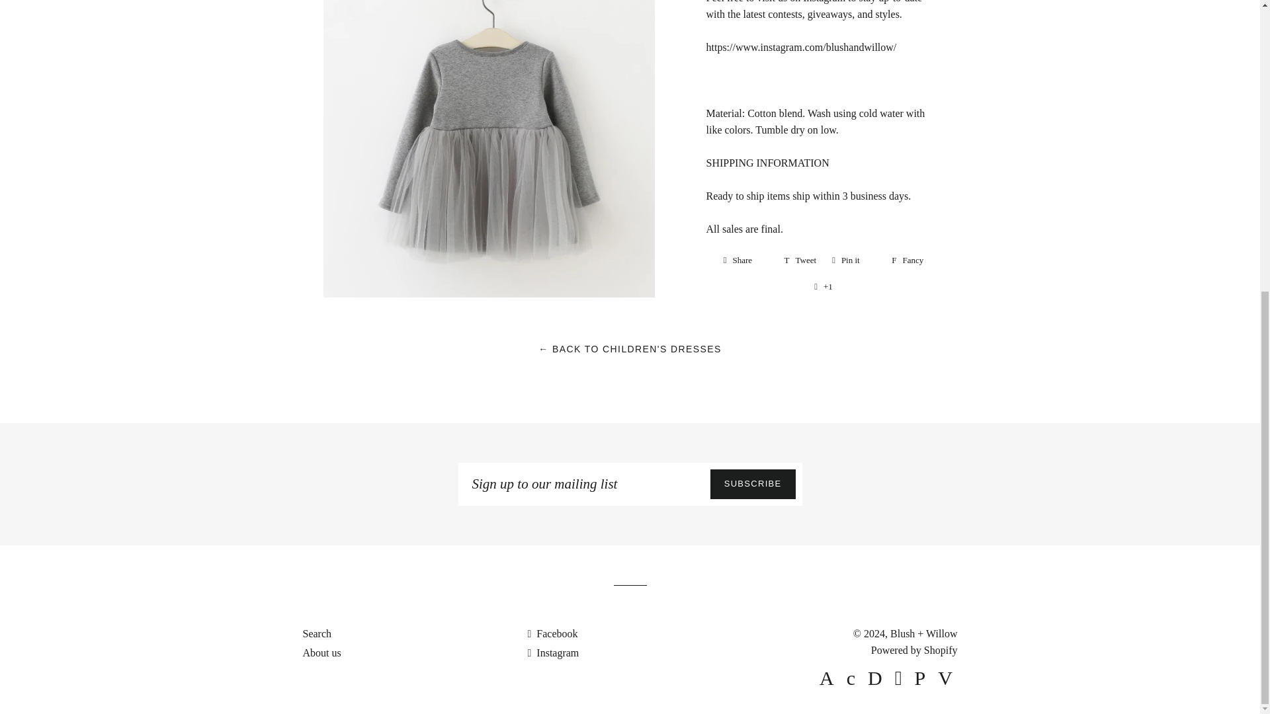  I want to click on Tweet on Twitter, so click(800, 260).